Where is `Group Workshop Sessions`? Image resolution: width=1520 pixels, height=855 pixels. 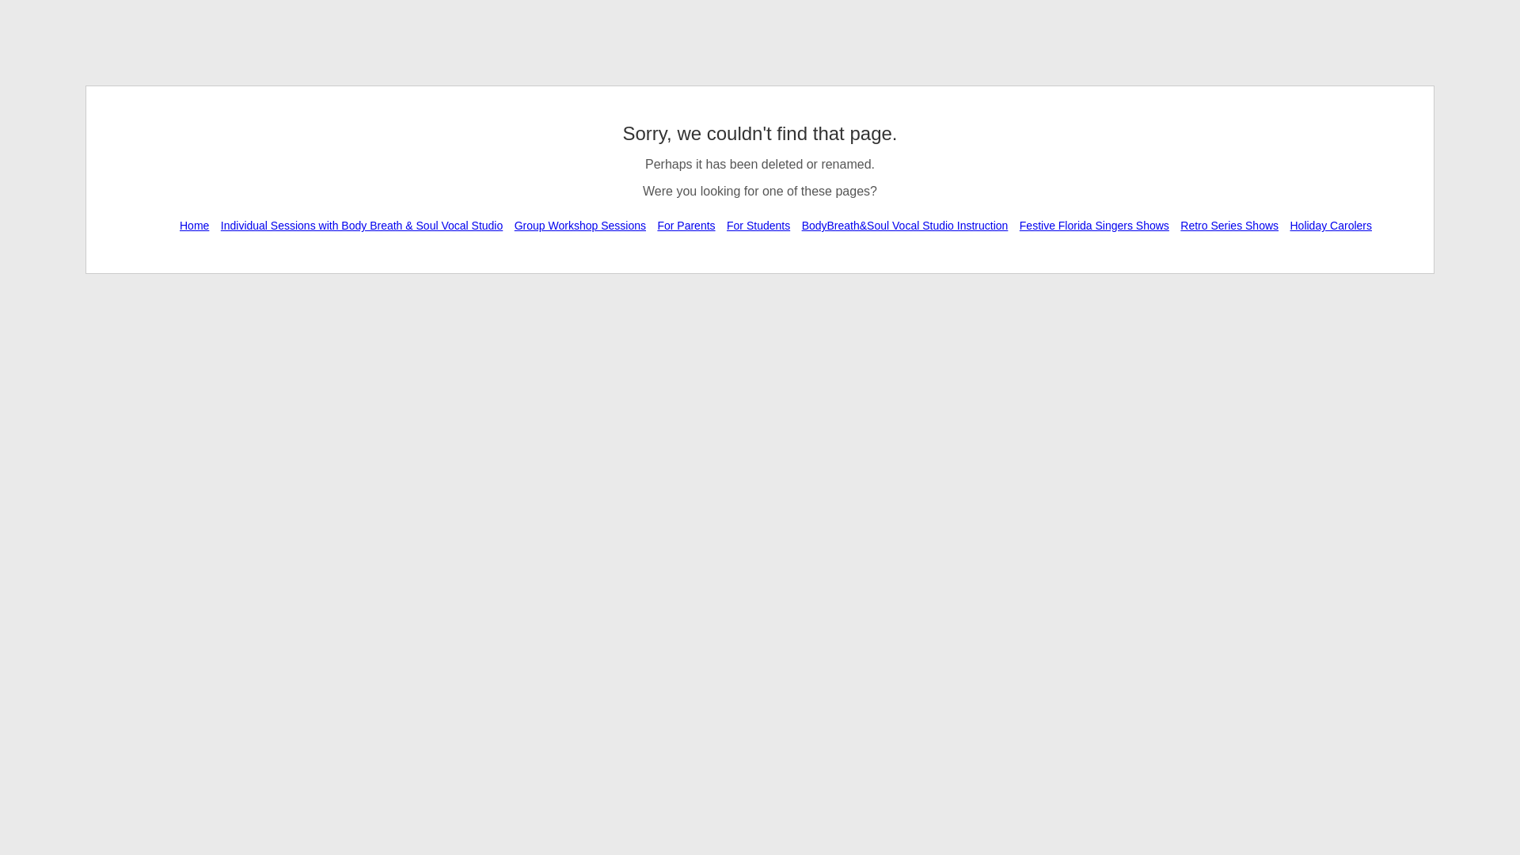 Group Workshop Sessions is located at coordinates (580, 225).